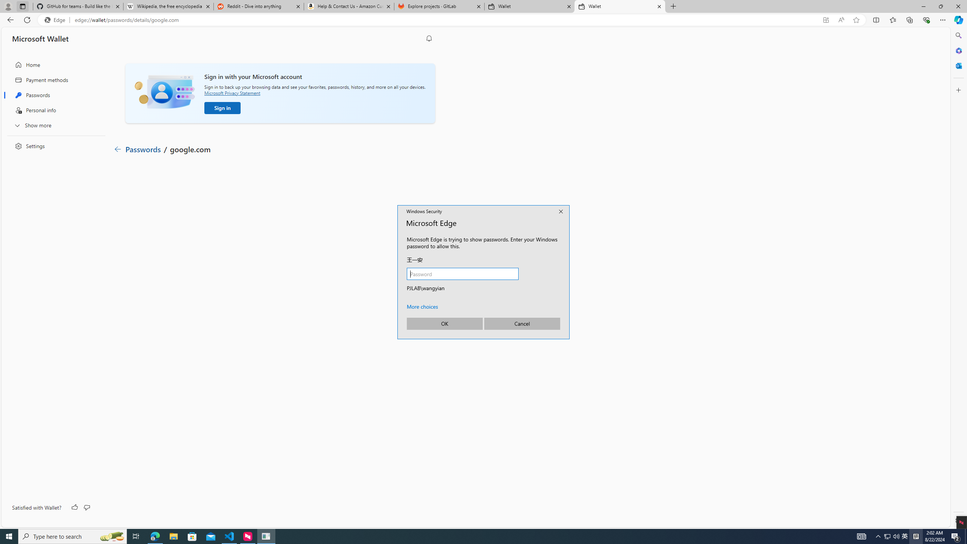  Describe the element at coordinates (522, 323) in the screenshot. I see `Cancel` at that location.